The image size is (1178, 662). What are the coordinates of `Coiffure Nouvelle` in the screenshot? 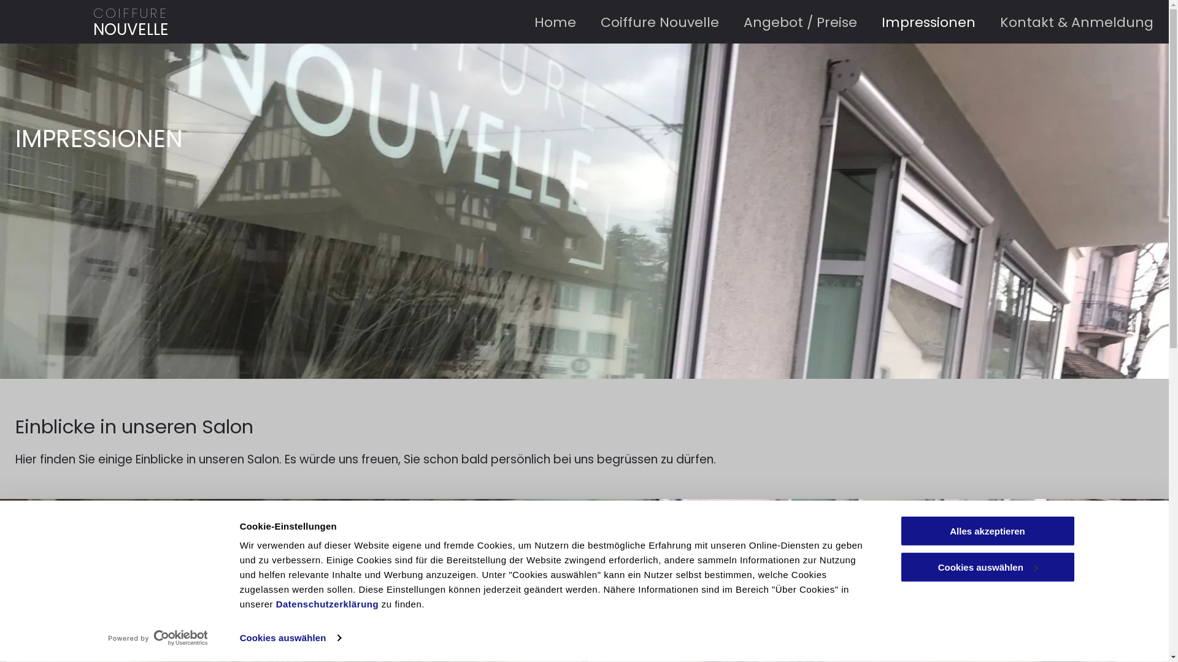 It's located at (648, 21).